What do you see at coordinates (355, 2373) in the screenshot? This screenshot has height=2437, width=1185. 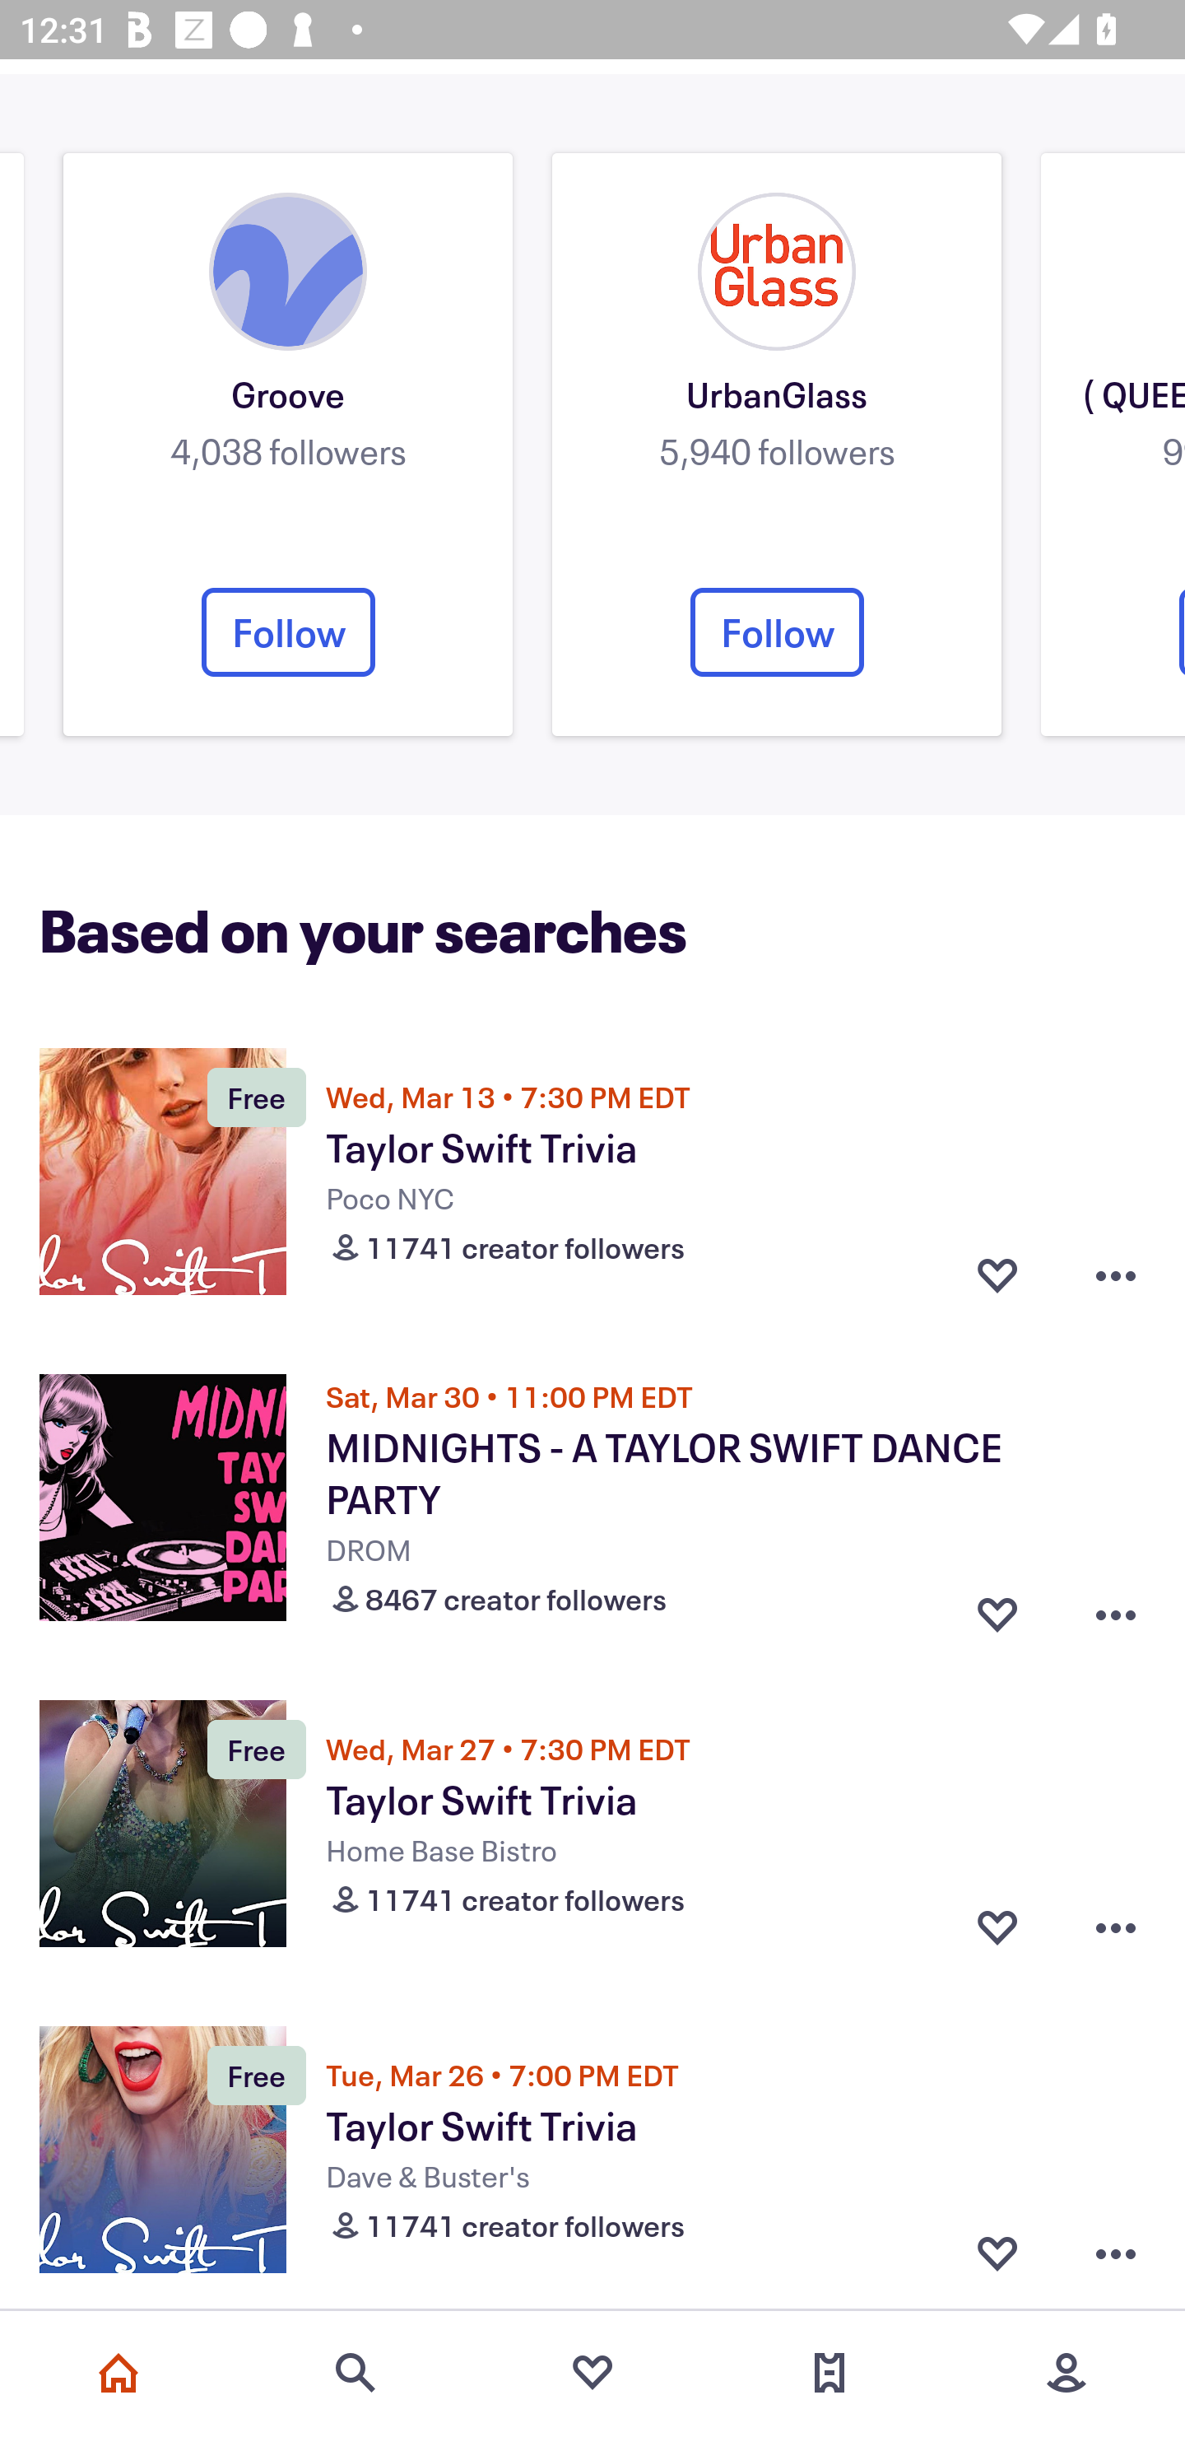 I see `Search events` at bounding box center [355, 2373].